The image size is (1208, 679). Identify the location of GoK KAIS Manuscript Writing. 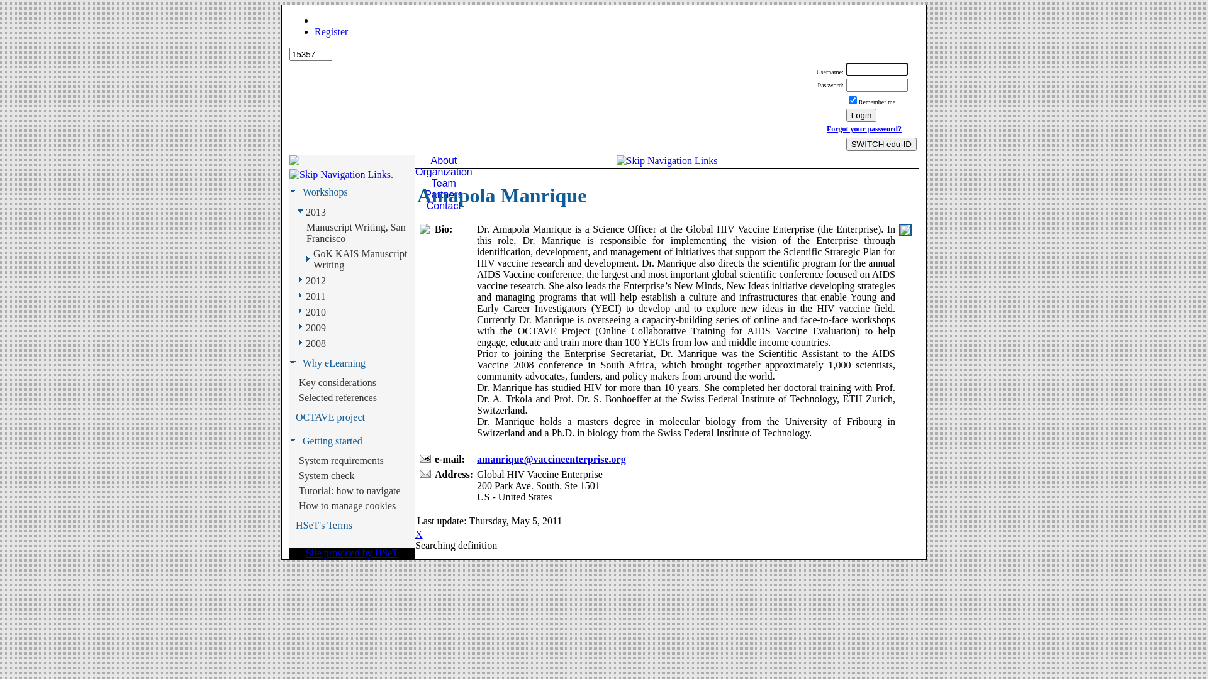
(363, 260).